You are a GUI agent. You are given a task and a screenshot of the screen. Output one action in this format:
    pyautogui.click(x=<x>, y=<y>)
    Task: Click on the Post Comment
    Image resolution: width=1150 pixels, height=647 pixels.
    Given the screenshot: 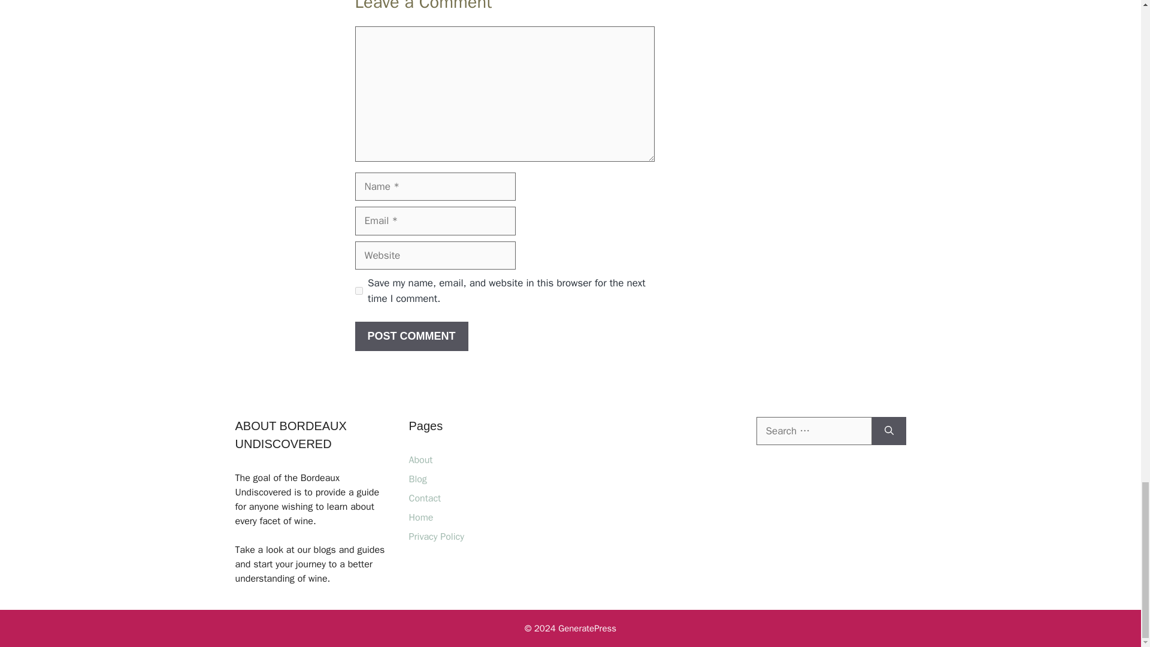 What is the action you would take?
    pyautogui.click(x=411, y=336)
    